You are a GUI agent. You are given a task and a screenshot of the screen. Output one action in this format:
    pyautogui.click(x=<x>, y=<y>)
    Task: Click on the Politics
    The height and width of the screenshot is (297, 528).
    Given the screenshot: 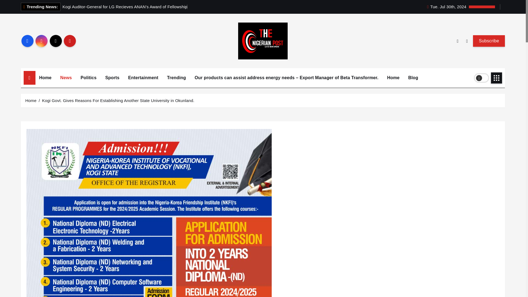 What is the action you would take?
    pyautogui.click(x=89, y=78)
    